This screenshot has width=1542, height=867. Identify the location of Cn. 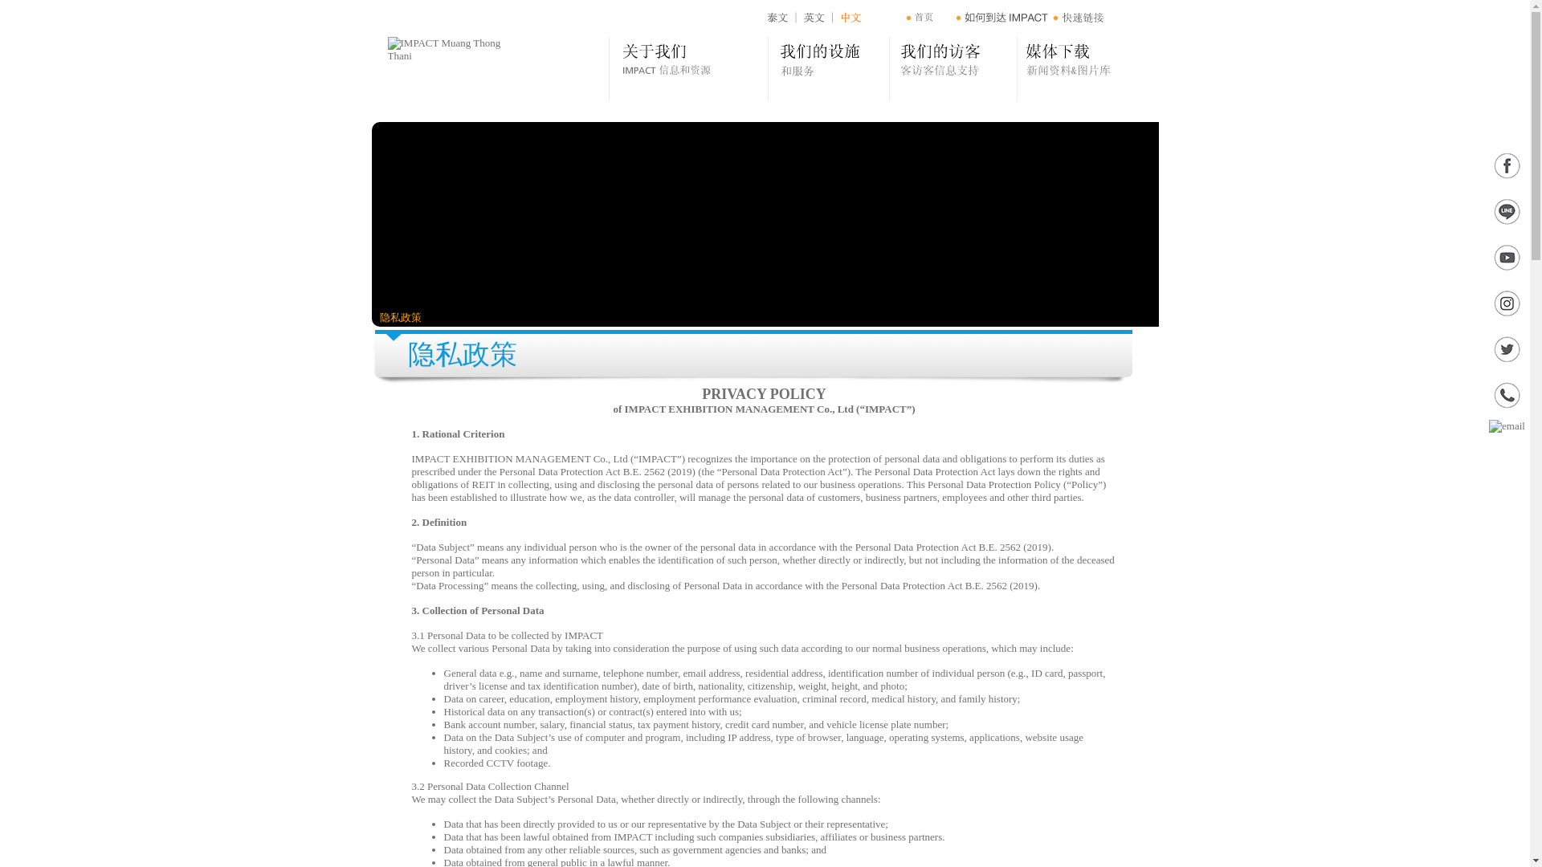
(855, 18).